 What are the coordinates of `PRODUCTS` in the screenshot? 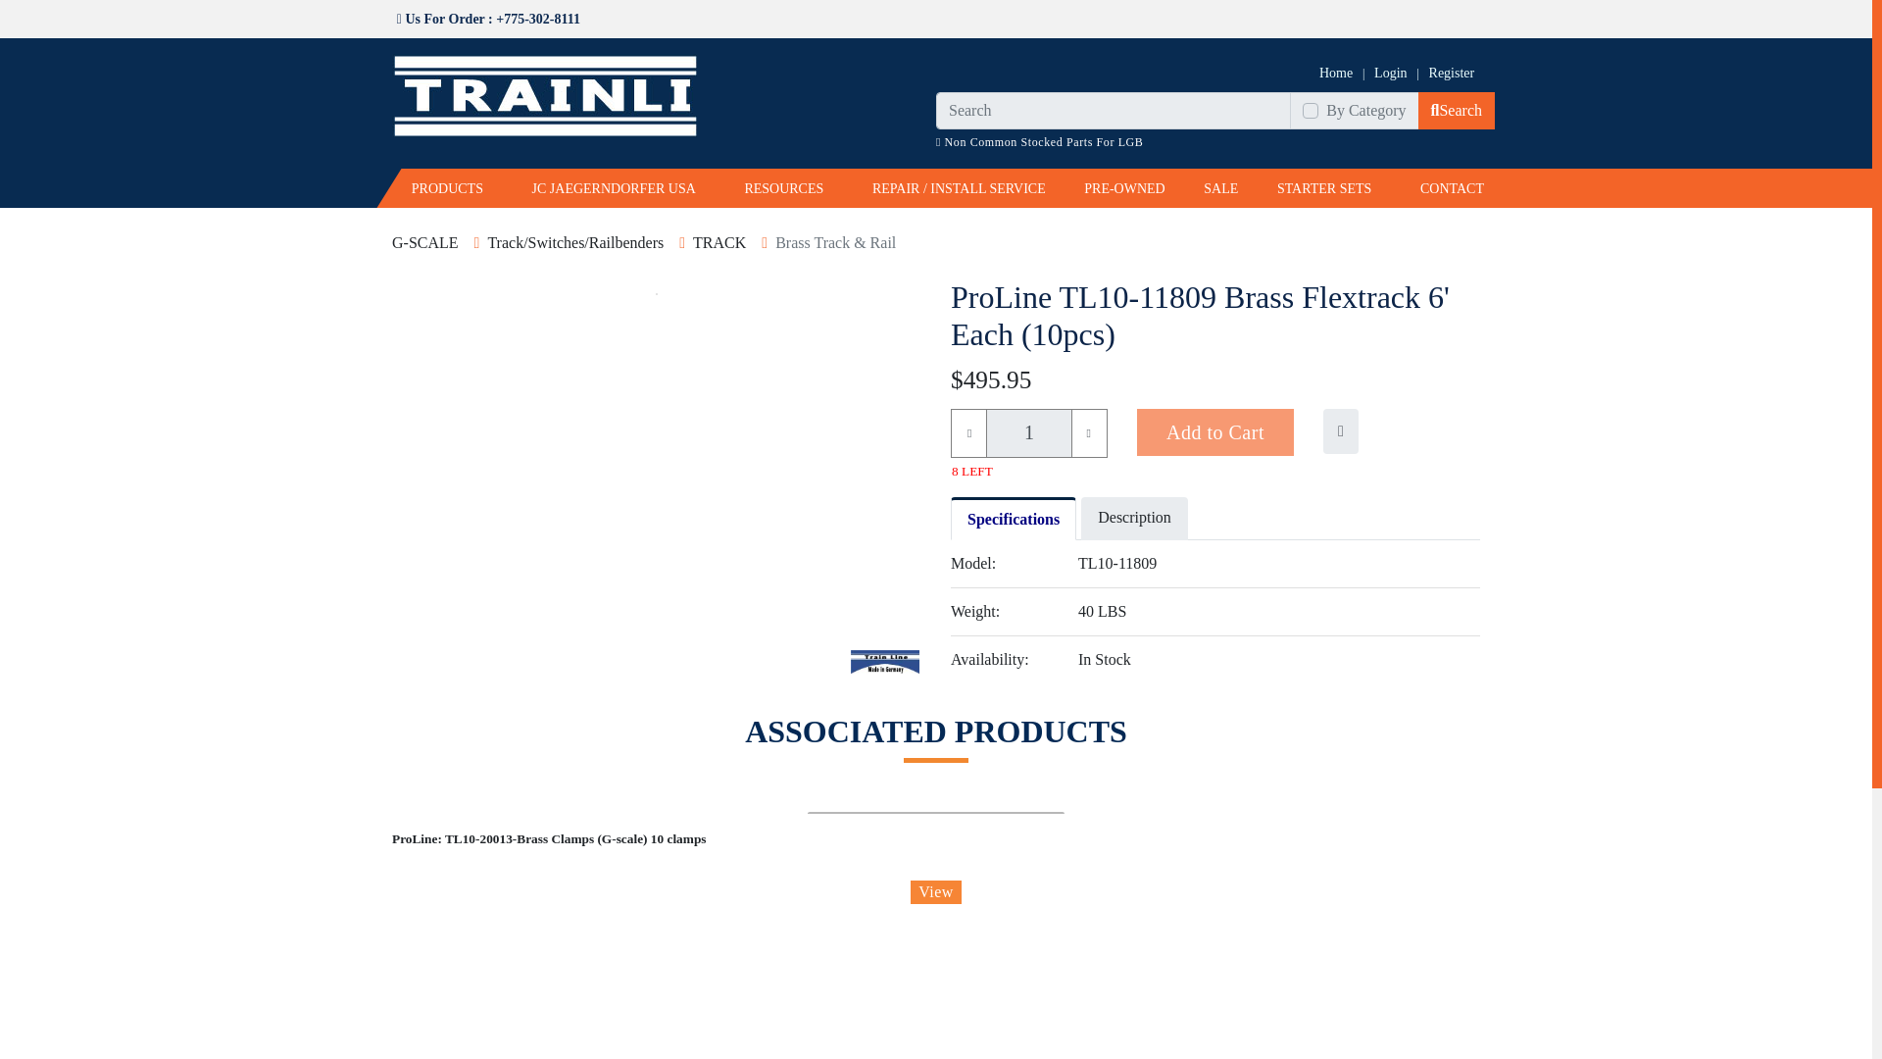 It's located at (447, 183).